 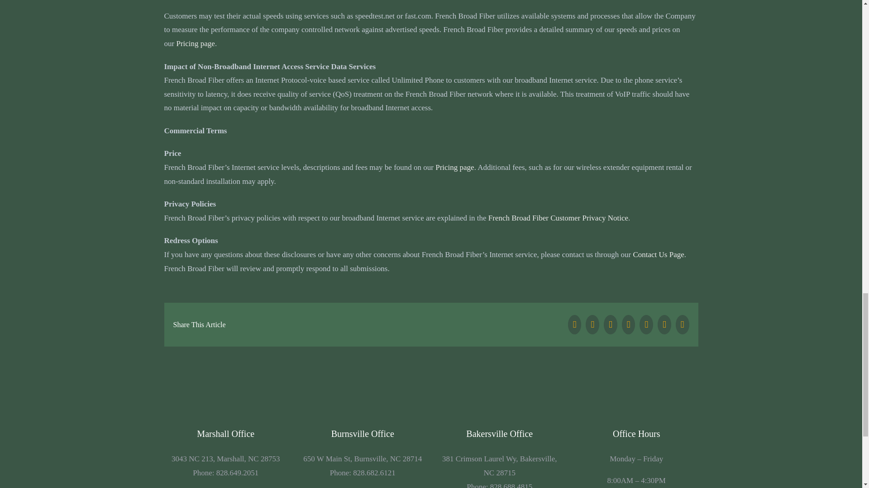 I want to click on Pricing page, so click(x=454, y=167).